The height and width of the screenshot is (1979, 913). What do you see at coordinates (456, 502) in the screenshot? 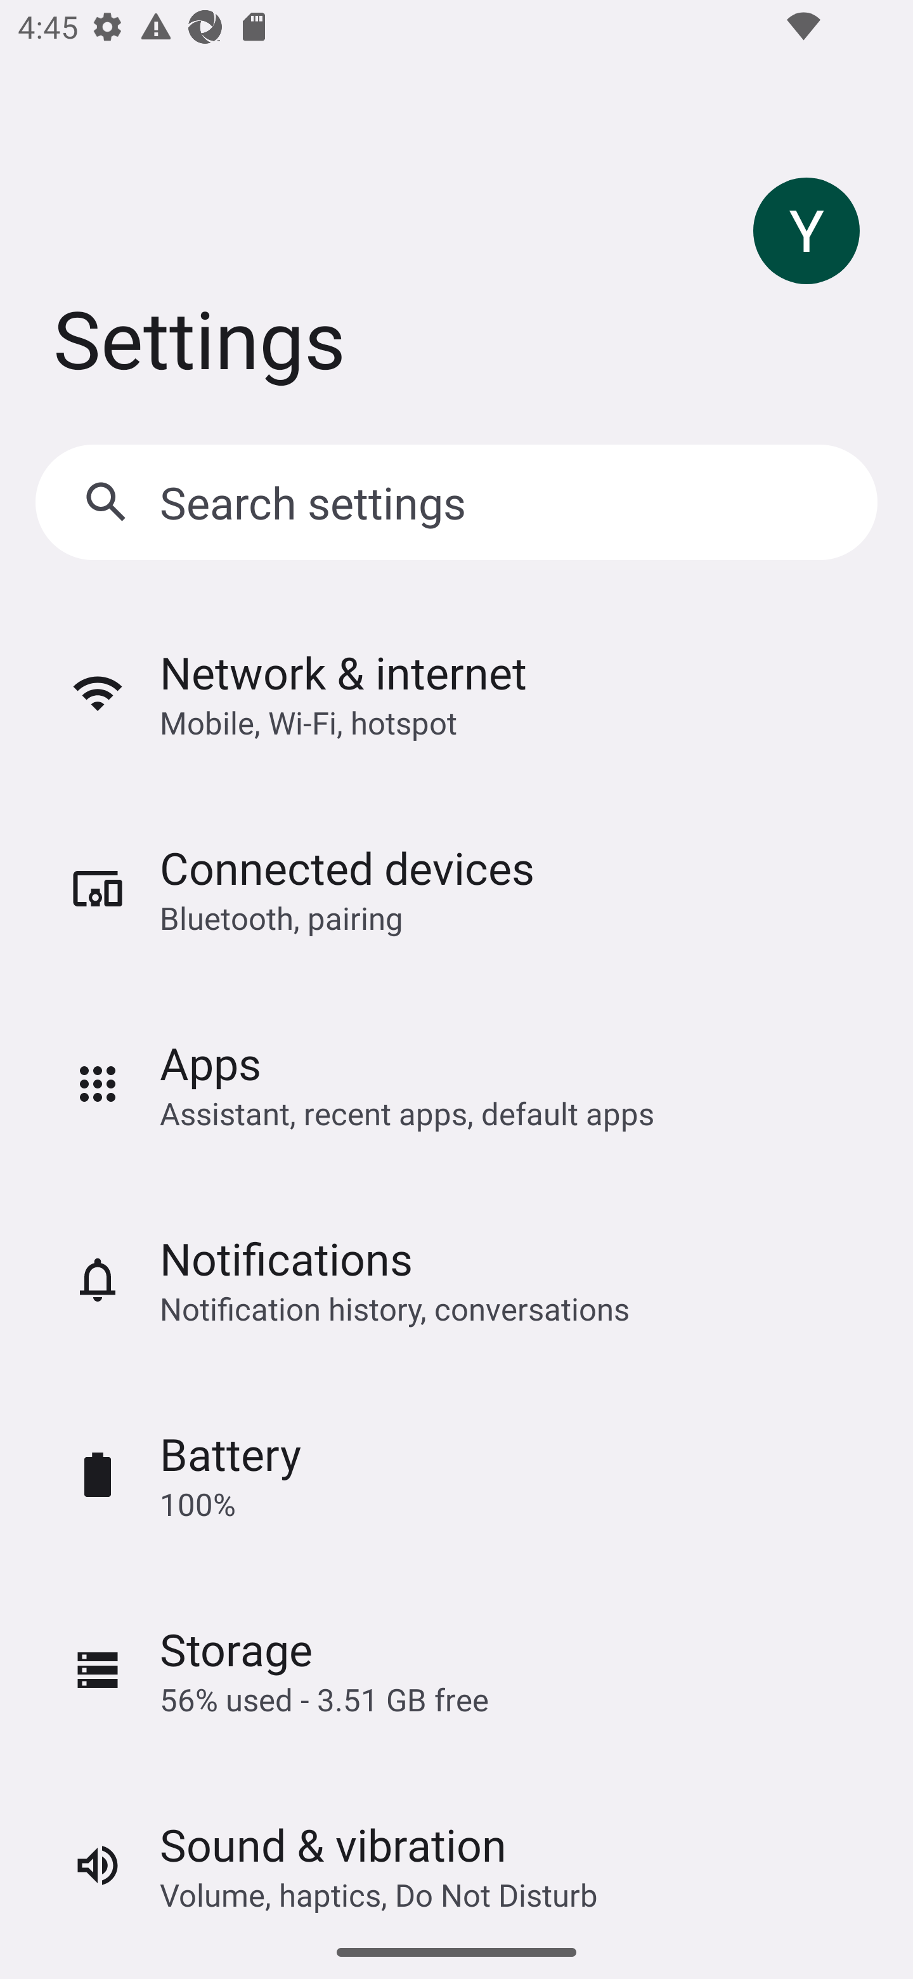
I see `Search settings` at bounding box center [456, 502].